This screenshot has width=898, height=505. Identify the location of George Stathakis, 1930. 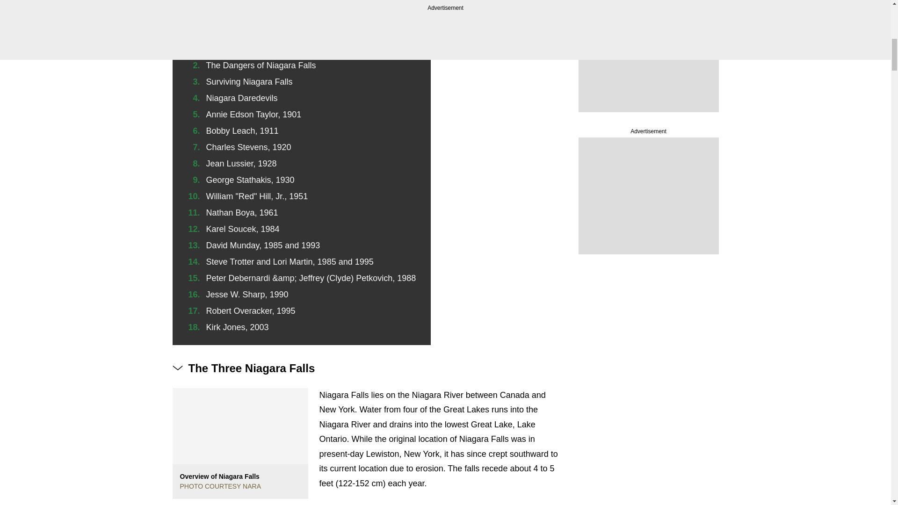
(250, 180).